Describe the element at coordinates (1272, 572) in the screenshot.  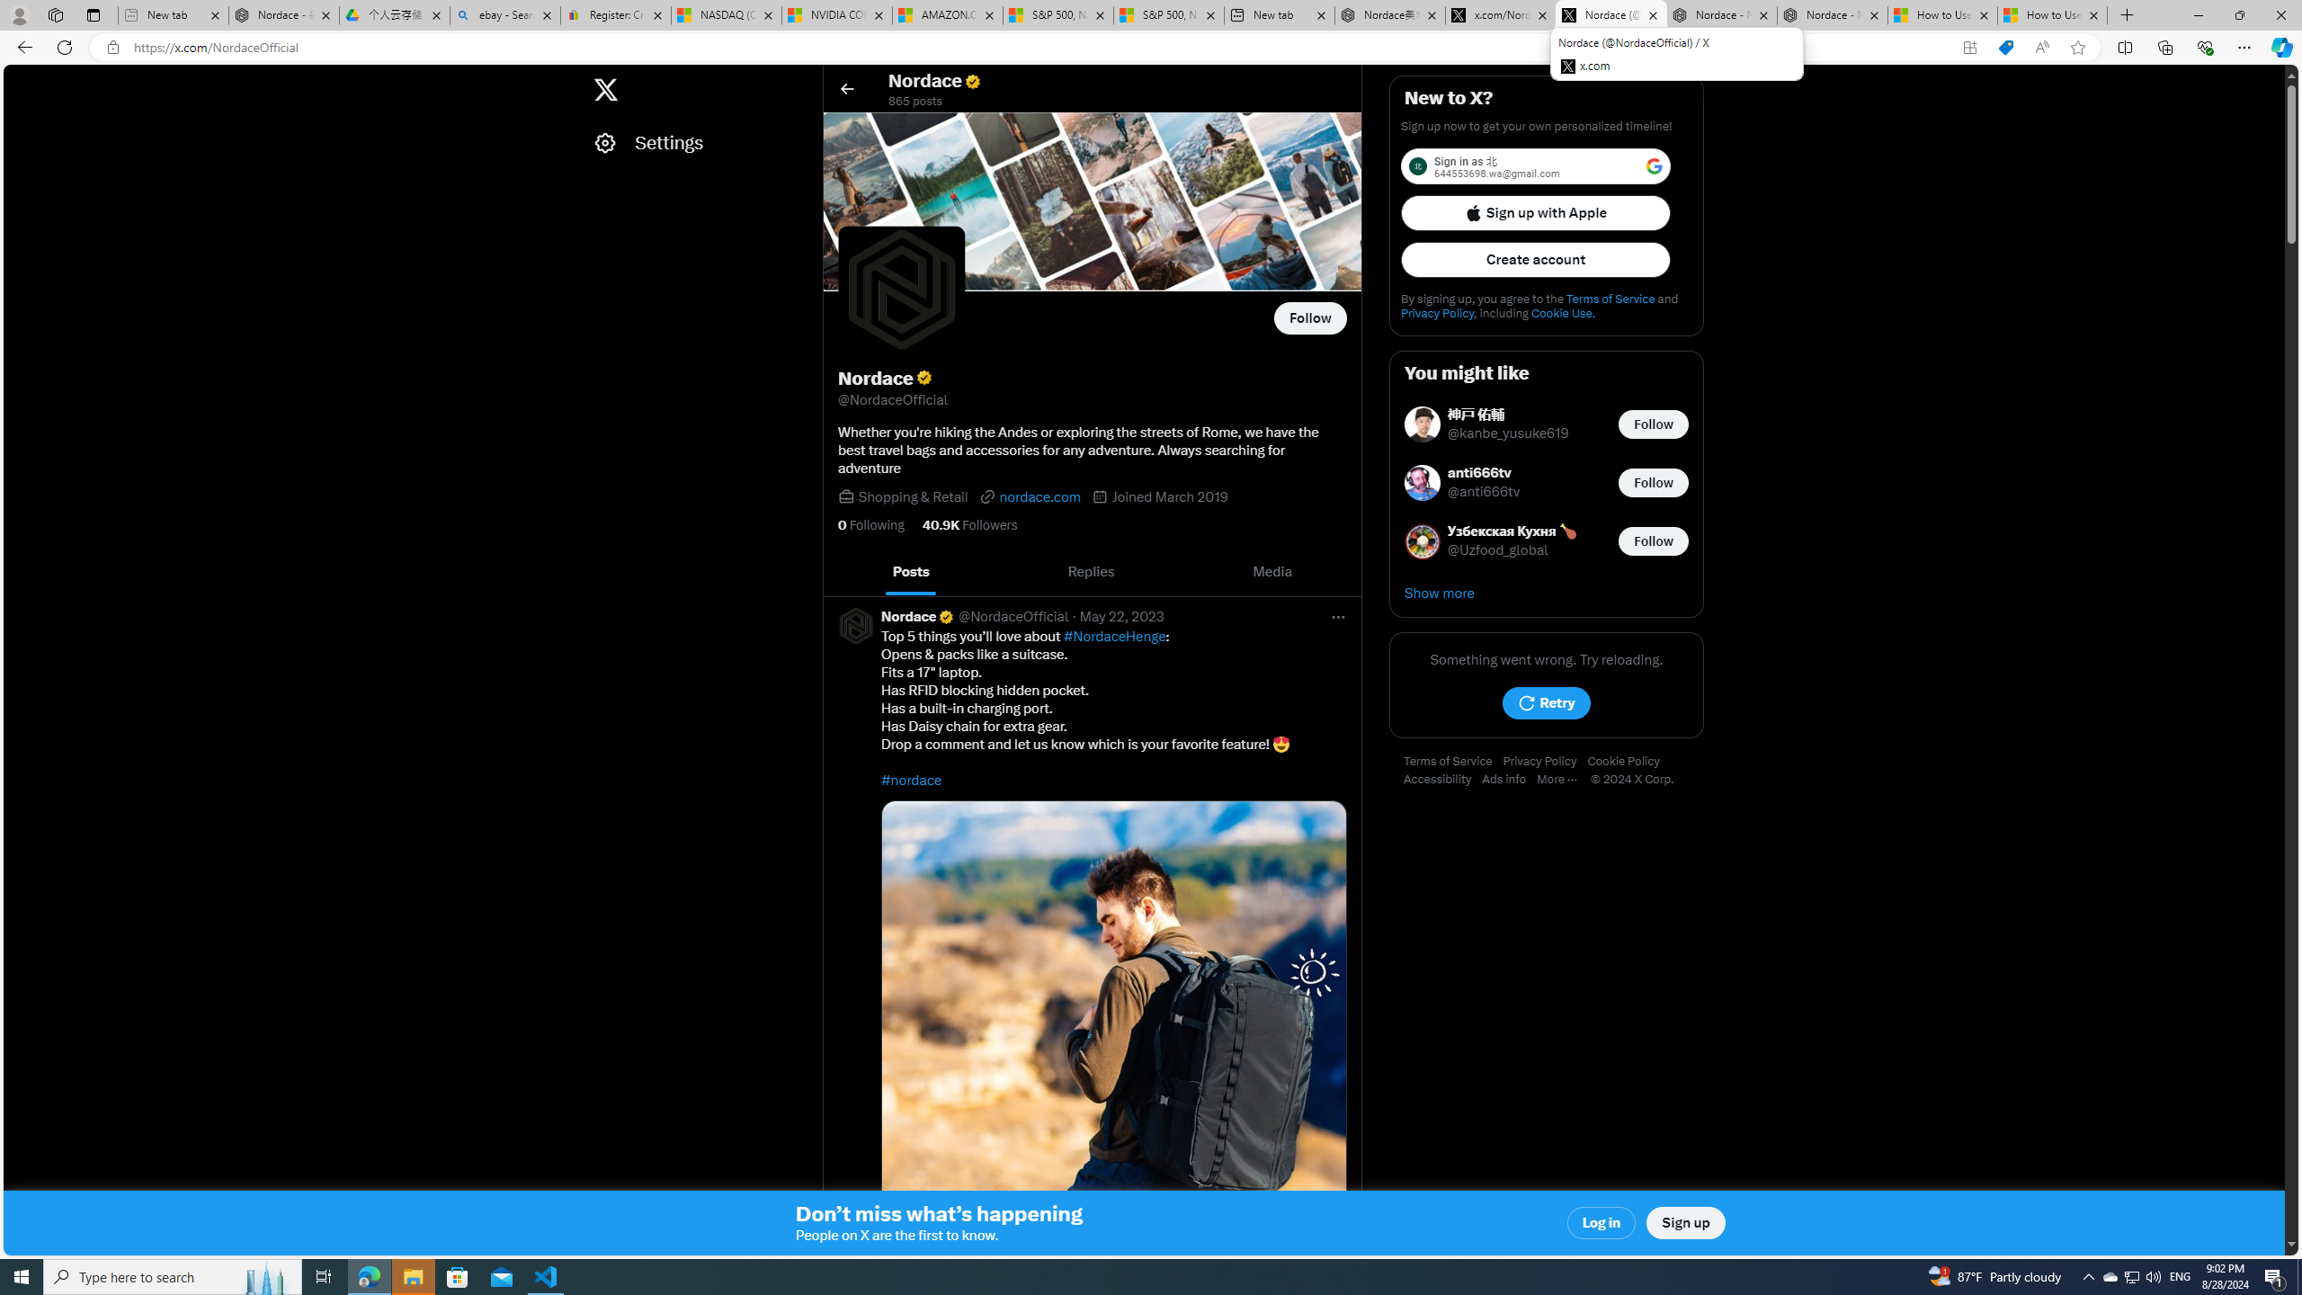
I see `Media` at that location.